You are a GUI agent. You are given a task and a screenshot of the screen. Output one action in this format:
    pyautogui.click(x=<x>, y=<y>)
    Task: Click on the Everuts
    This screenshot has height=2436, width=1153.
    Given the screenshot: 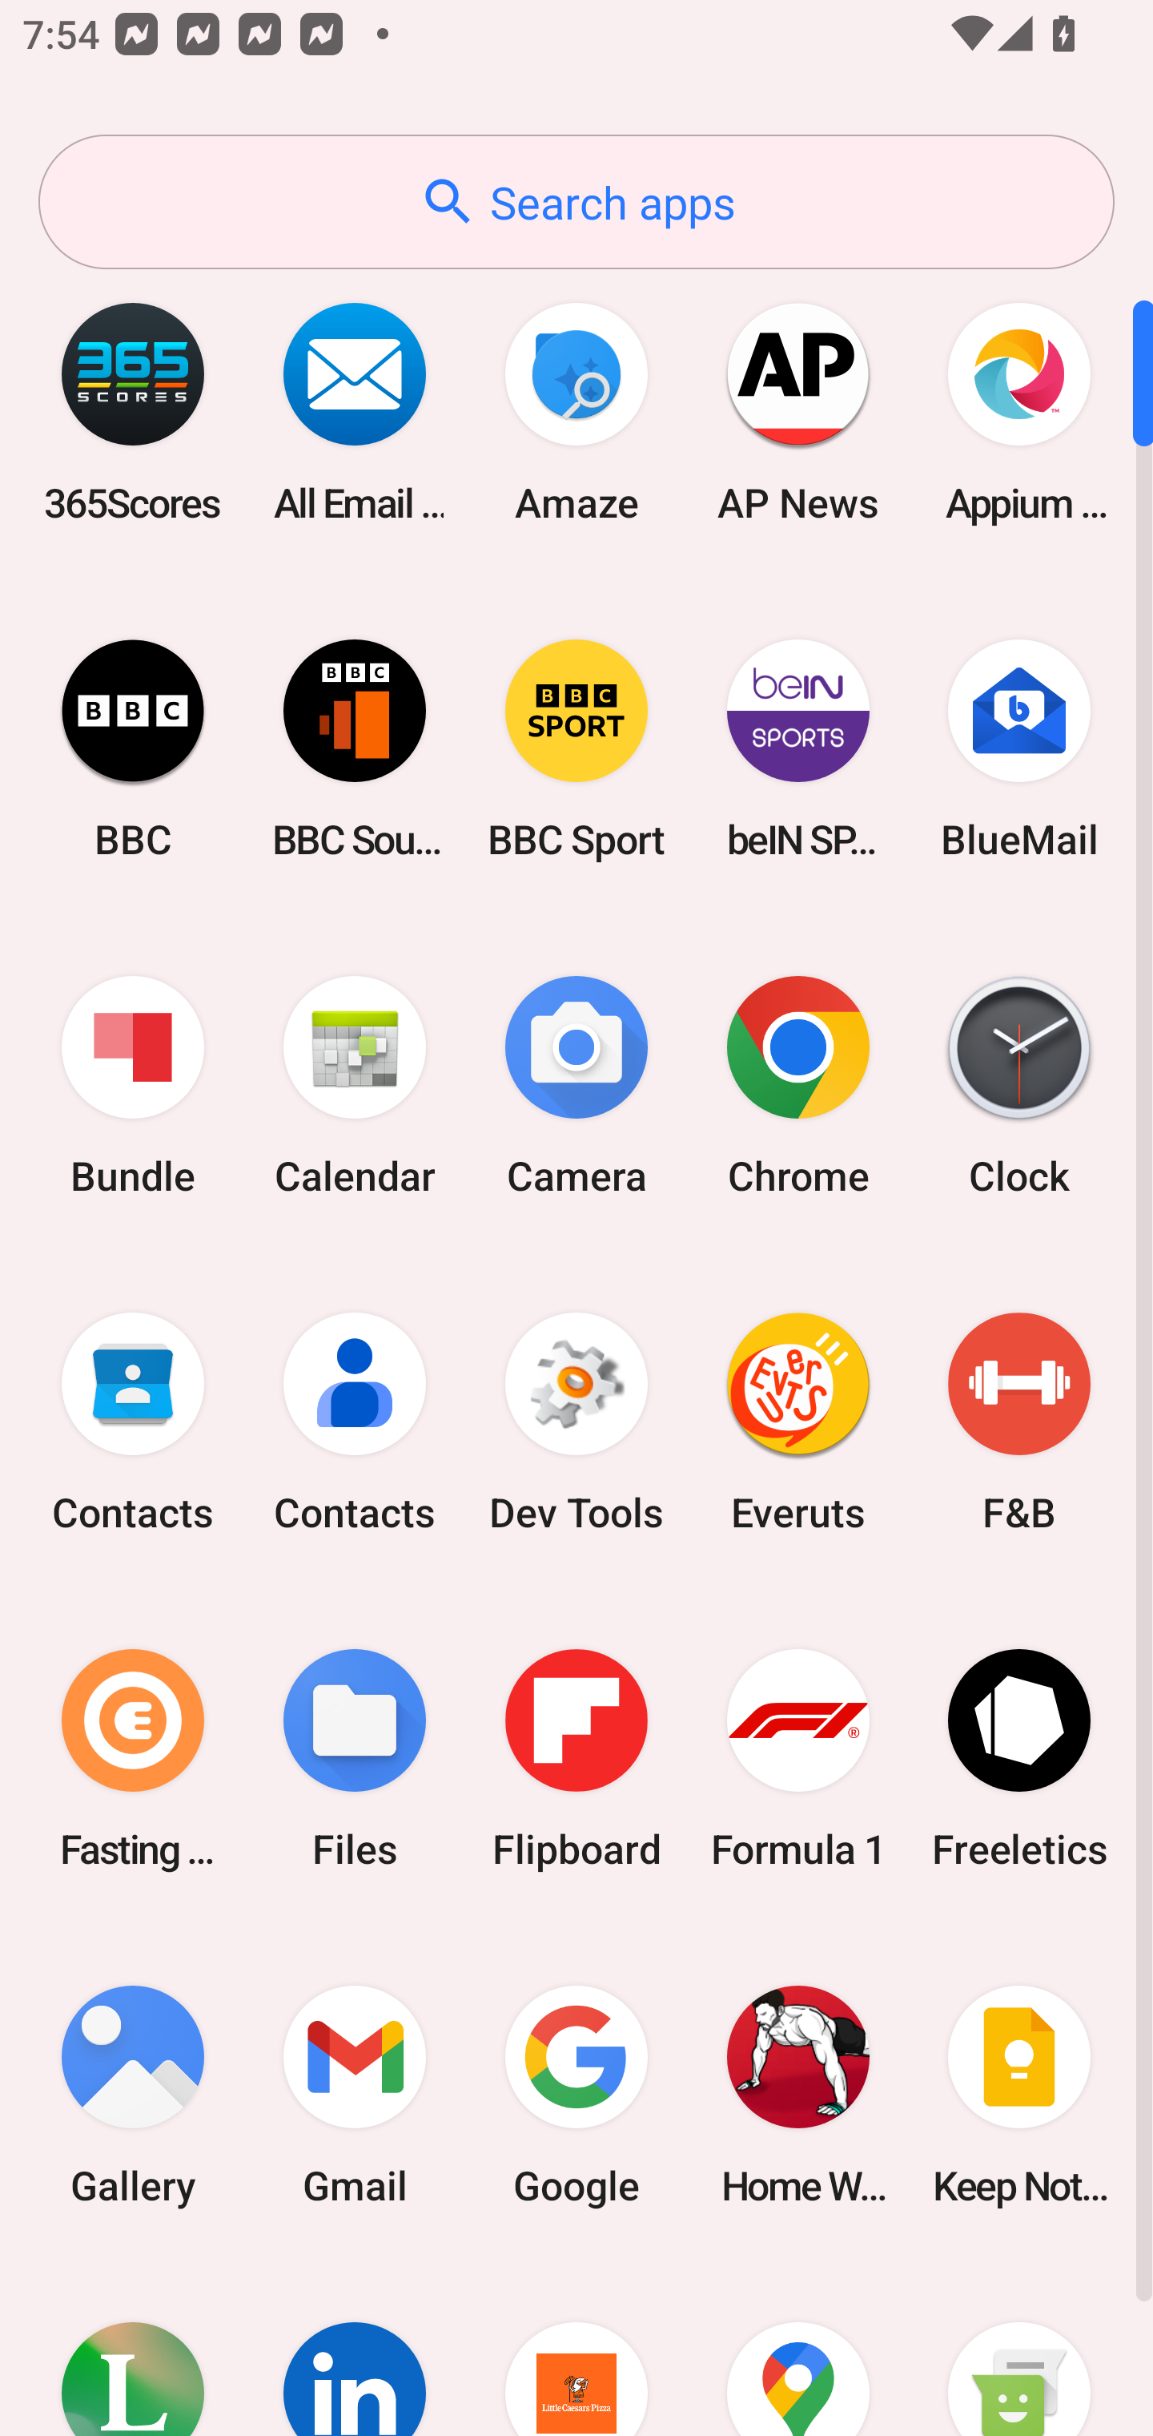 What is the action you would take?
    pyautogui.click(x=797, y=1422)
    